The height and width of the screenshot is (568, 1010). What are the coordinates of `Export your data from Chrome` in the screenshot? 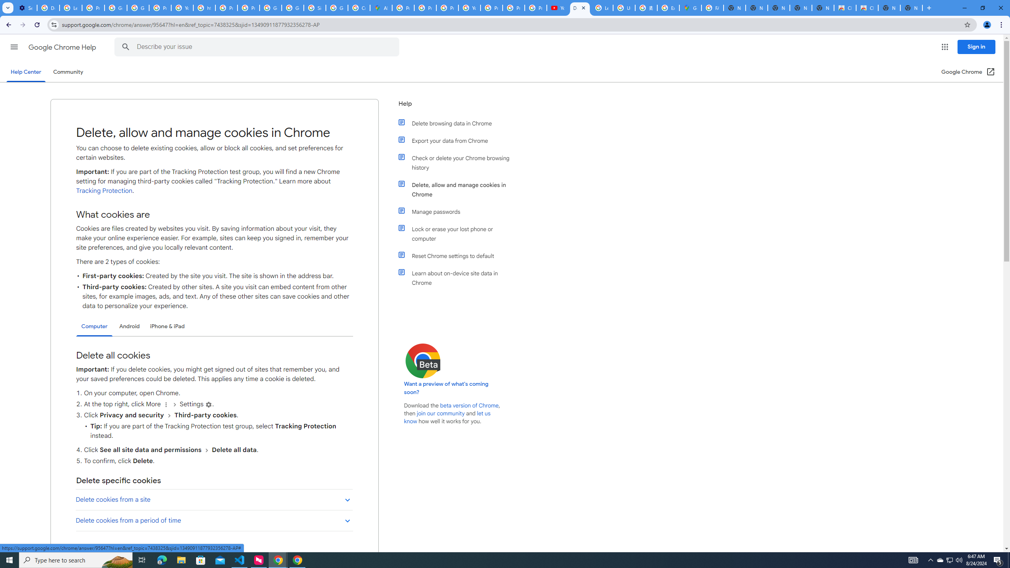 It's located at (459, 140).